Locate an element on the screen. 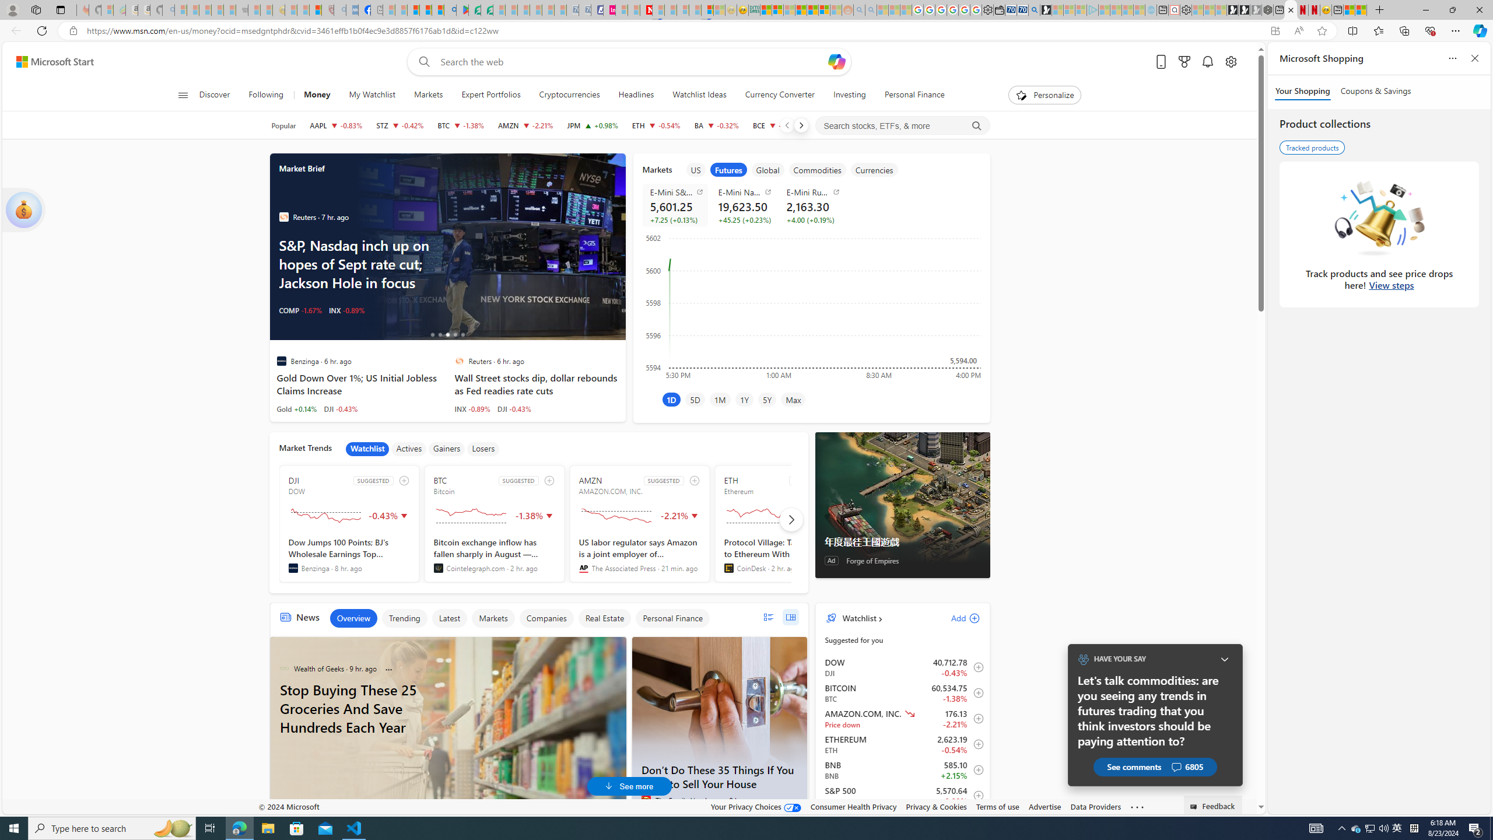  Watchlist Ideas is located at coordinates (699, 95).